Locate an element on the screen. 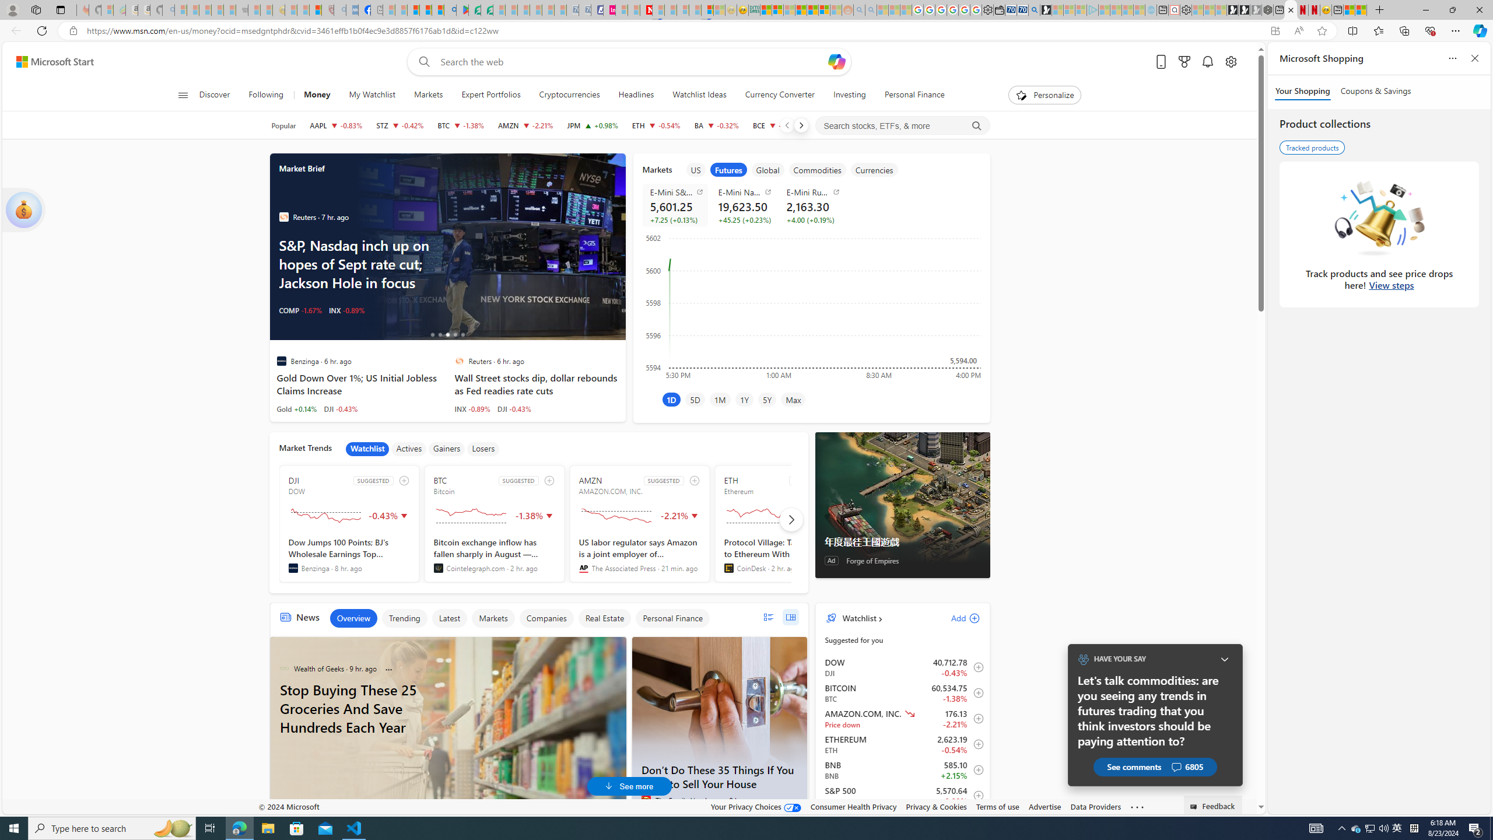  Watchlist Ideas is located at coordinates (699, 95).